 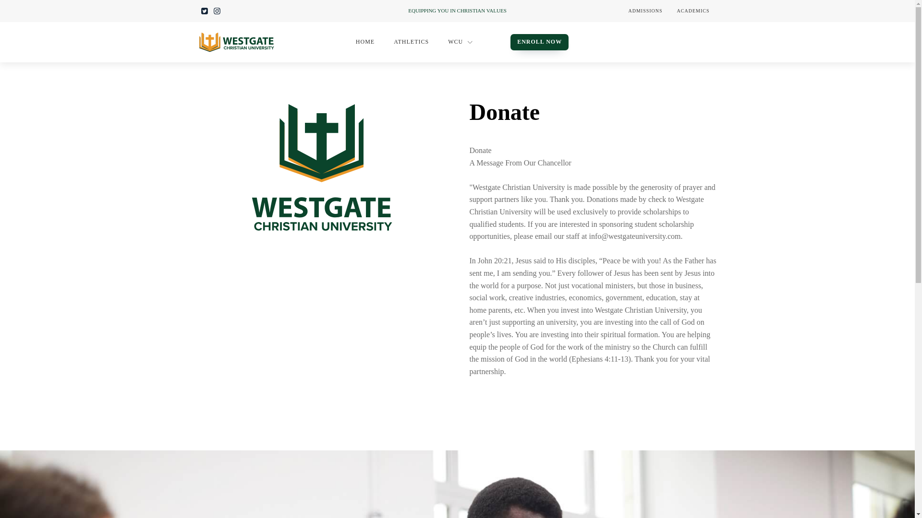 I want to click on ACADEMICS, so click(x=693, y=11).